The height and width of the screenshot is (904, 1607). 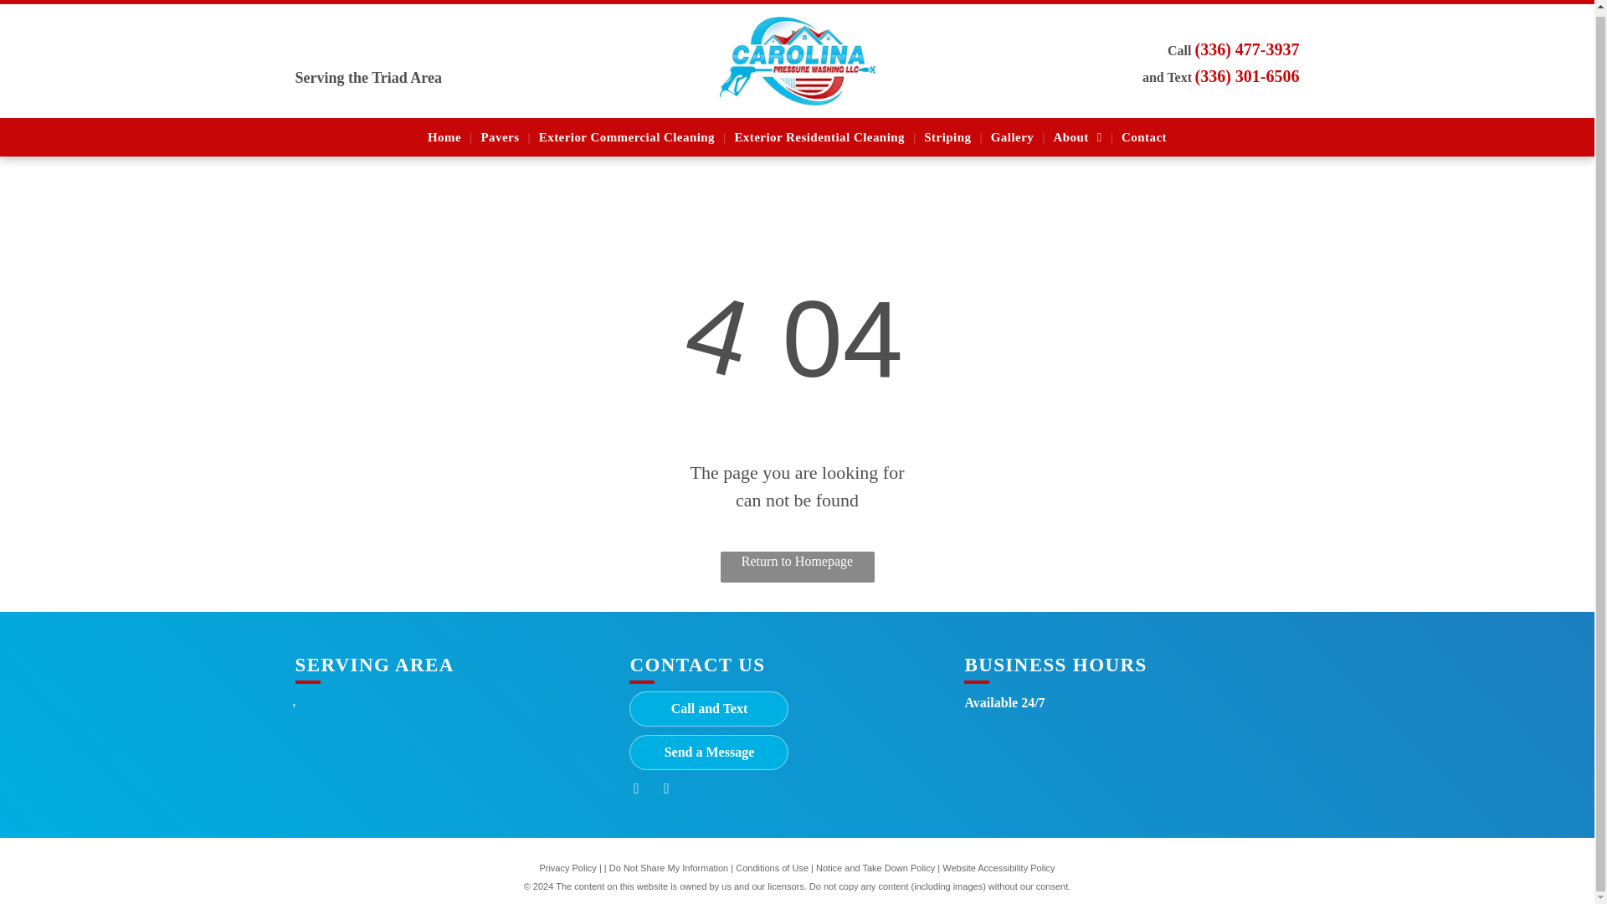 What do you see at coordinates (772, 868) in the screenshot?
I see `Conditions of Use` at bounding box center [772, 868].